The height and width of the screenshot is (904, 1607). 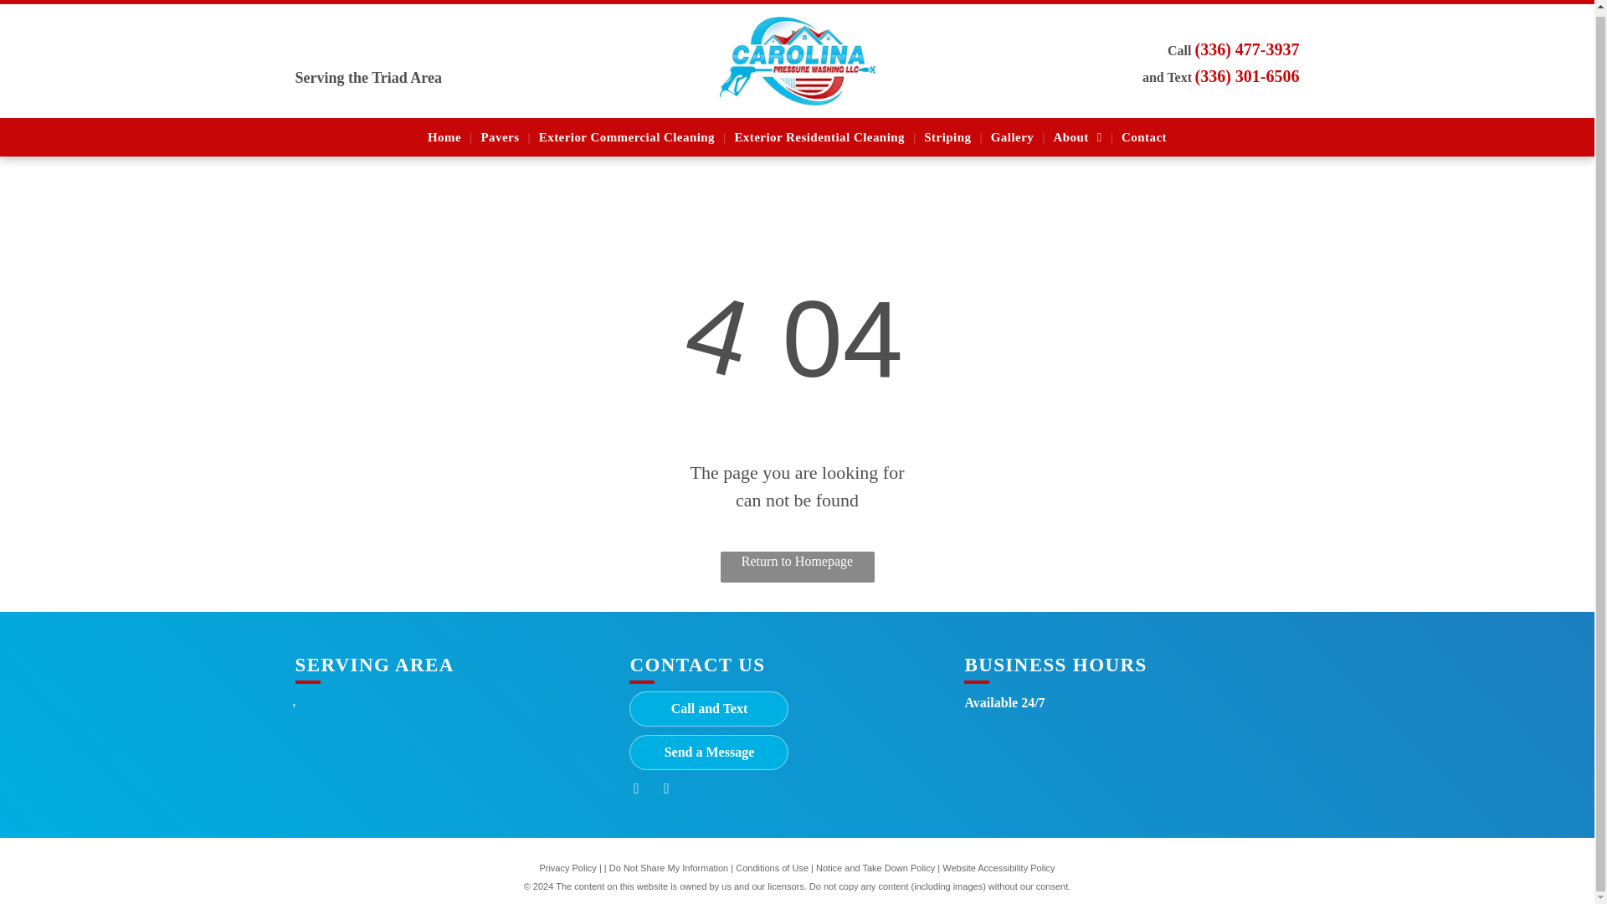 What do you see at coordinates (772, 868) in the screenshot?
I see `Conditions of Use` at bounding box center [772, 868].